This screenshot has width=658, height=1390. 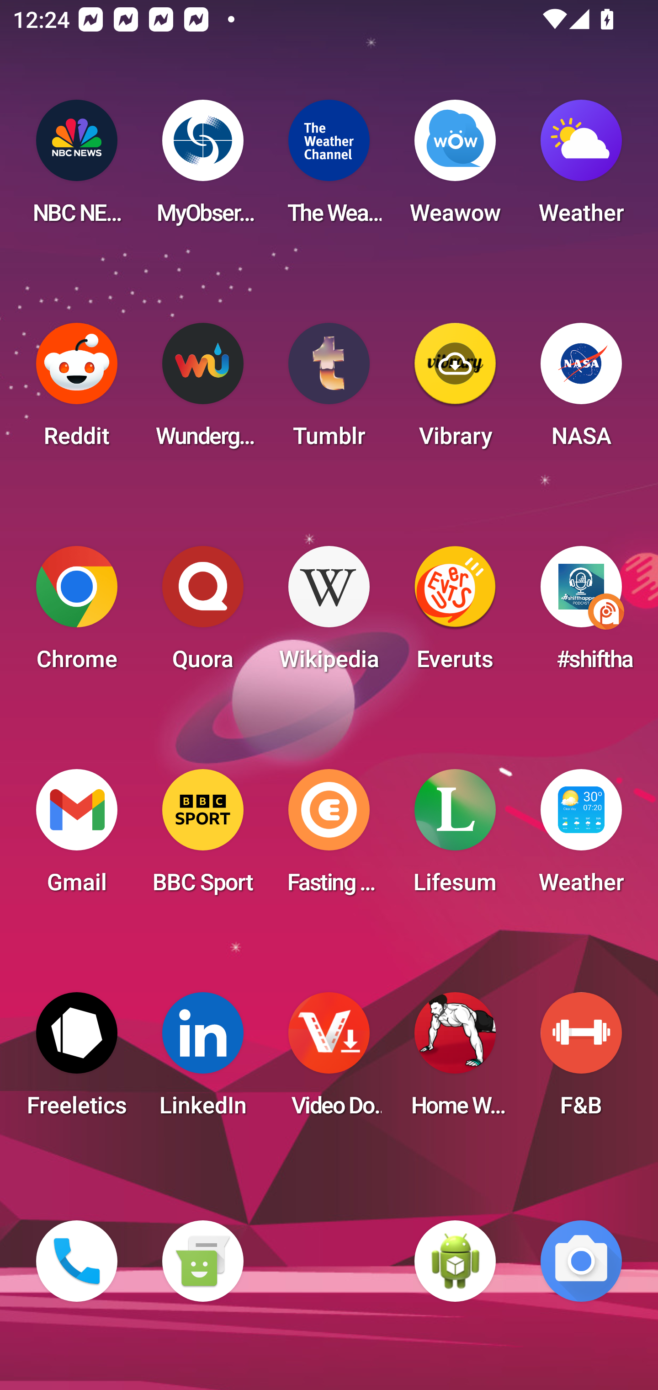 What do you see at coordinates (77, 167) in the screenshot?
I see `NBC NEWS` at bounding box center [77, 167].